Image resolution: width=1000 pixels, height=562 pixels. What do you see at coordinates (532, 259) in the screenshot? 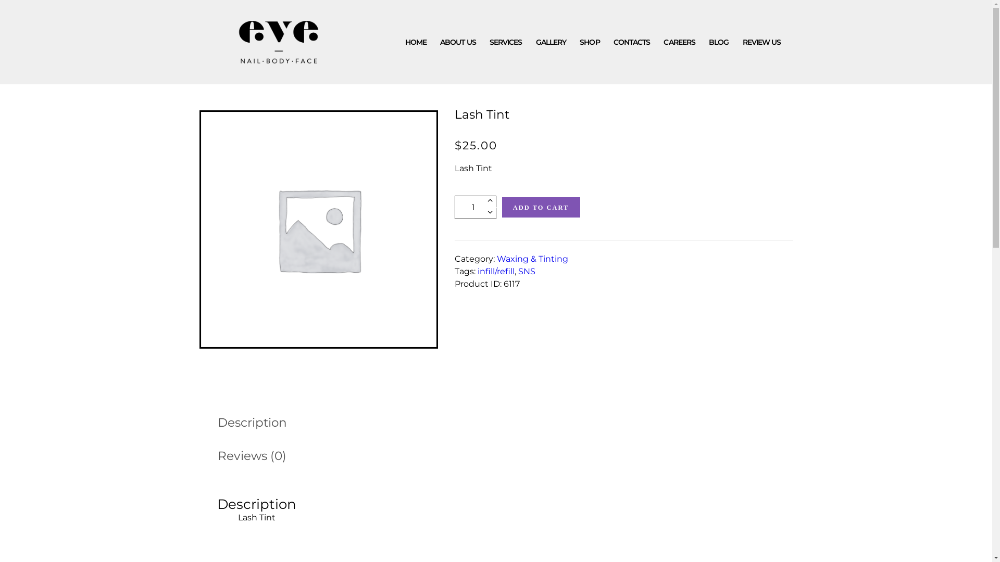
I see `Waxing & Tinting` at bounding box center [532, 259].